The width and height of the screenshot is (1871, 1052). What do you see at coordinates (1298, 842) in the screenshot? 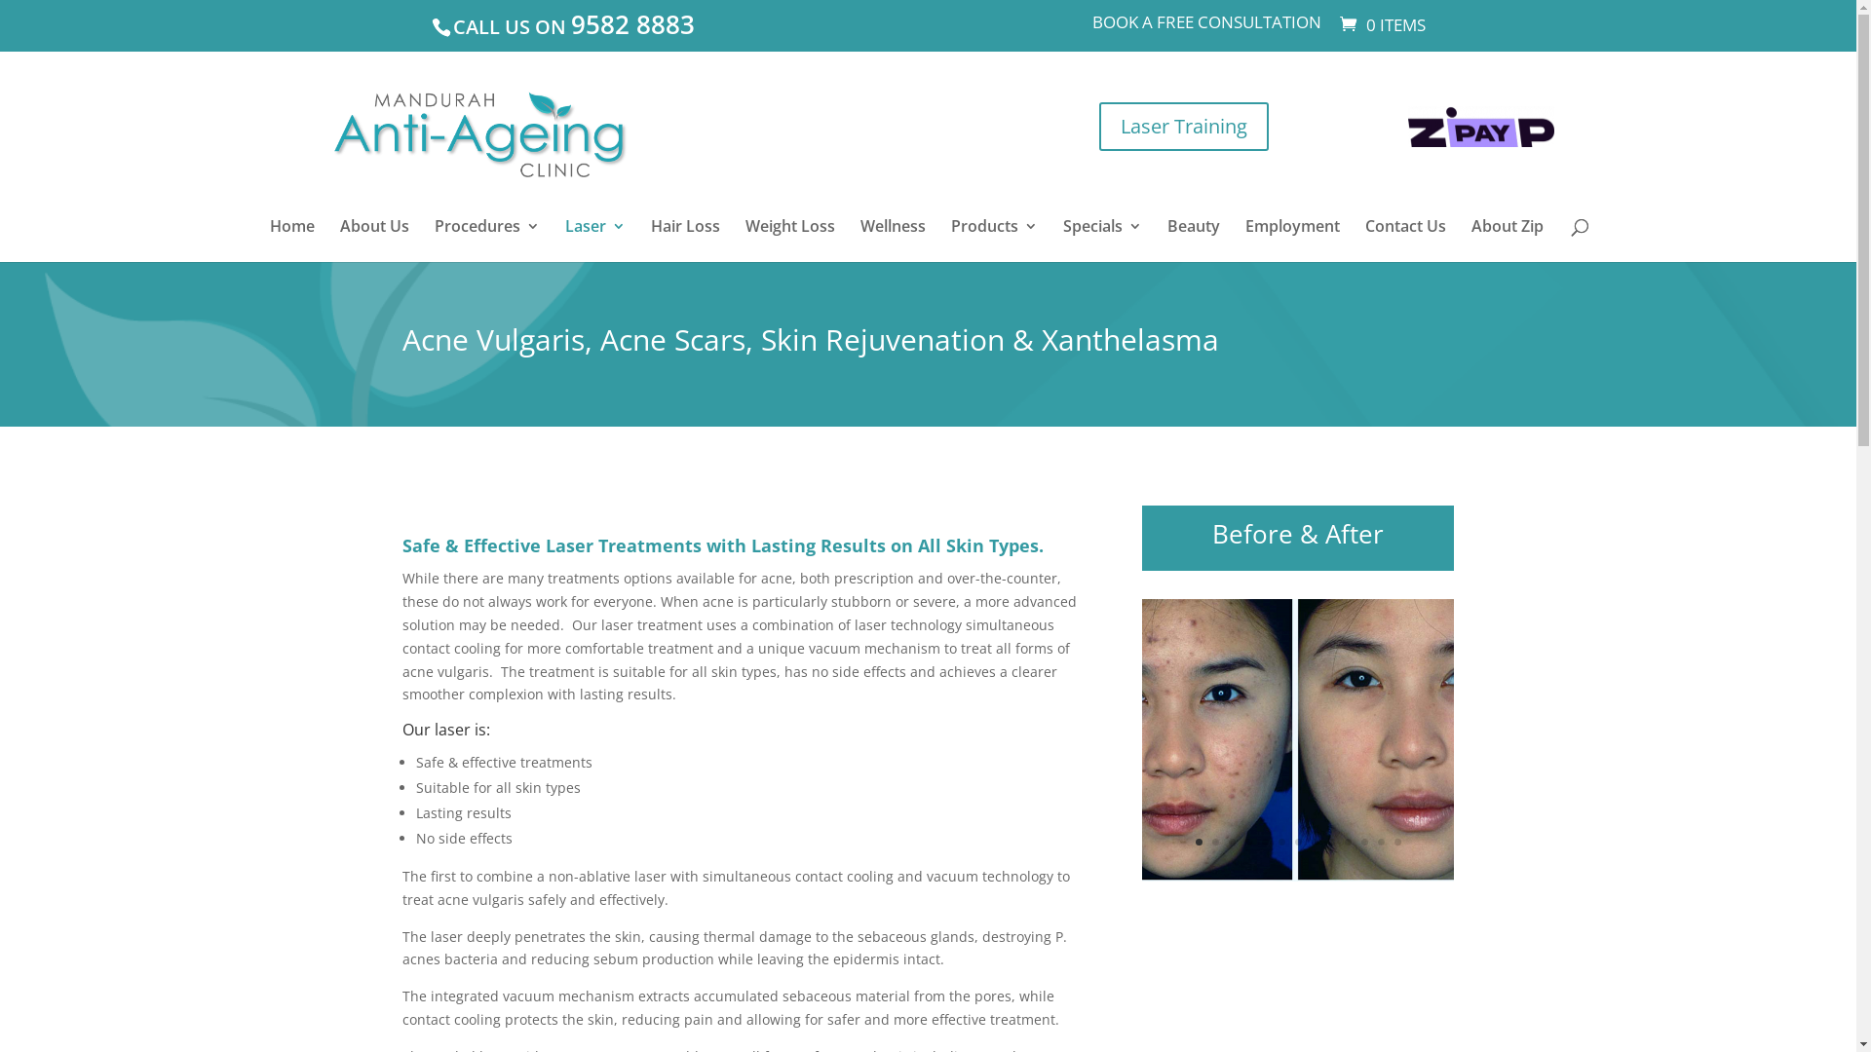
I see `7` at bounding box center [1298, 842].